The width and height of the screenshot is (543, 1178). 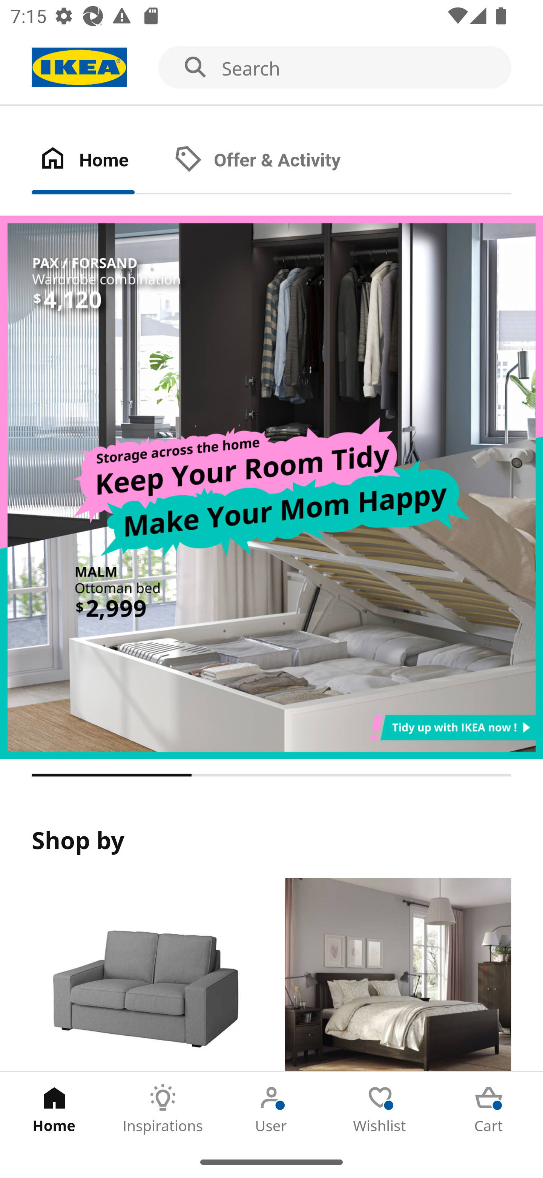 I want to click on Products, so click(x=145, y=975).